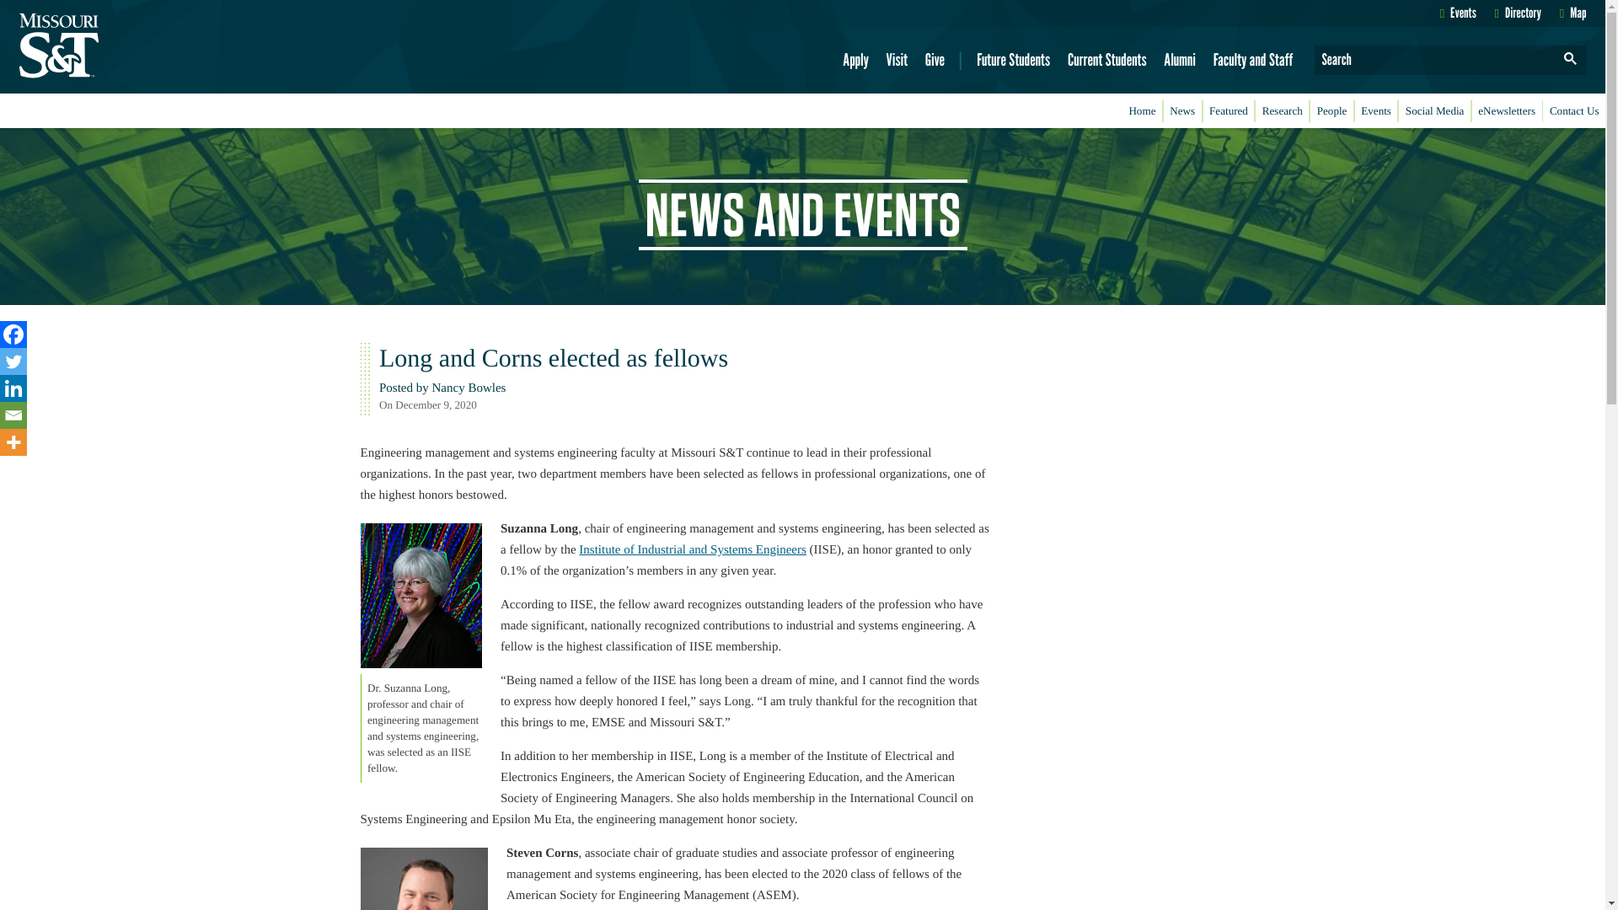 This screenshot has height=910, width=1618. I want to click on Social Media, so click(1434, 111).